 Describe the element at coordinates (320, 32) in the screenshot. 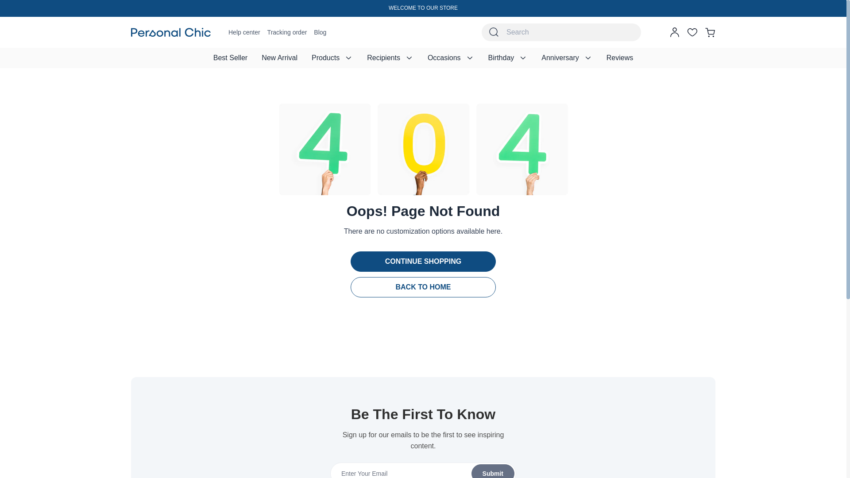

I see `Blog` at that location.